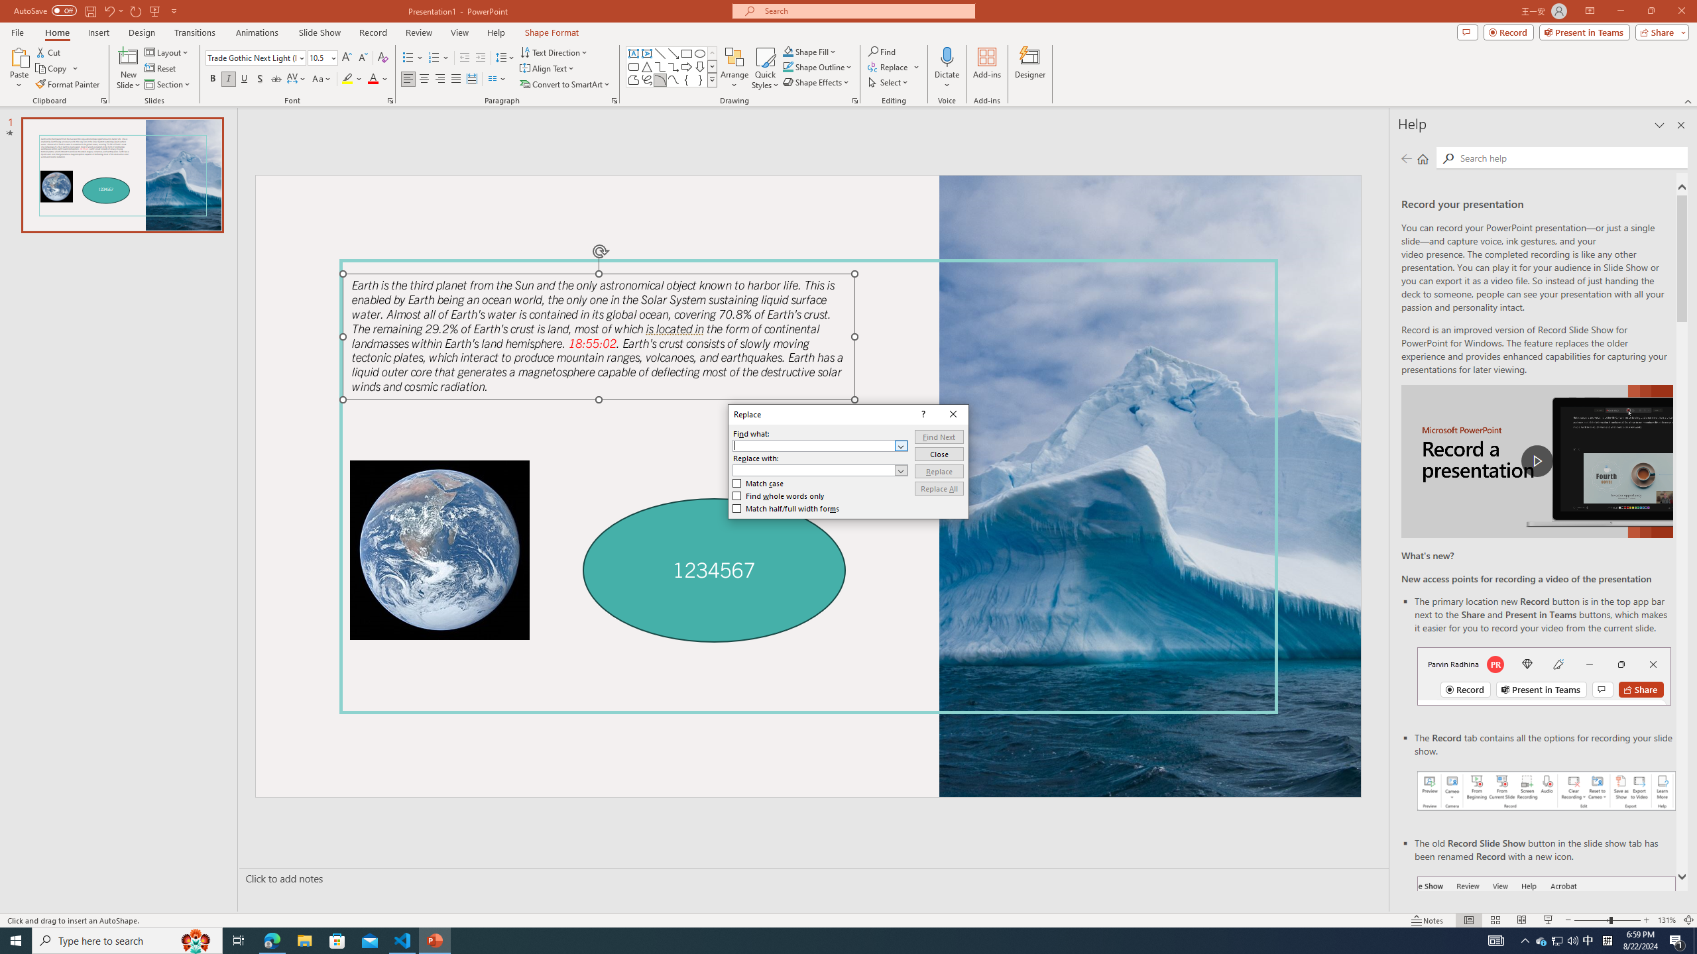 The image size is (1697, 954). What do you see at coordinates (1495, 941) in the screenshot?
I see `AutomationID: 4105` at bounding box center [1495, 941].